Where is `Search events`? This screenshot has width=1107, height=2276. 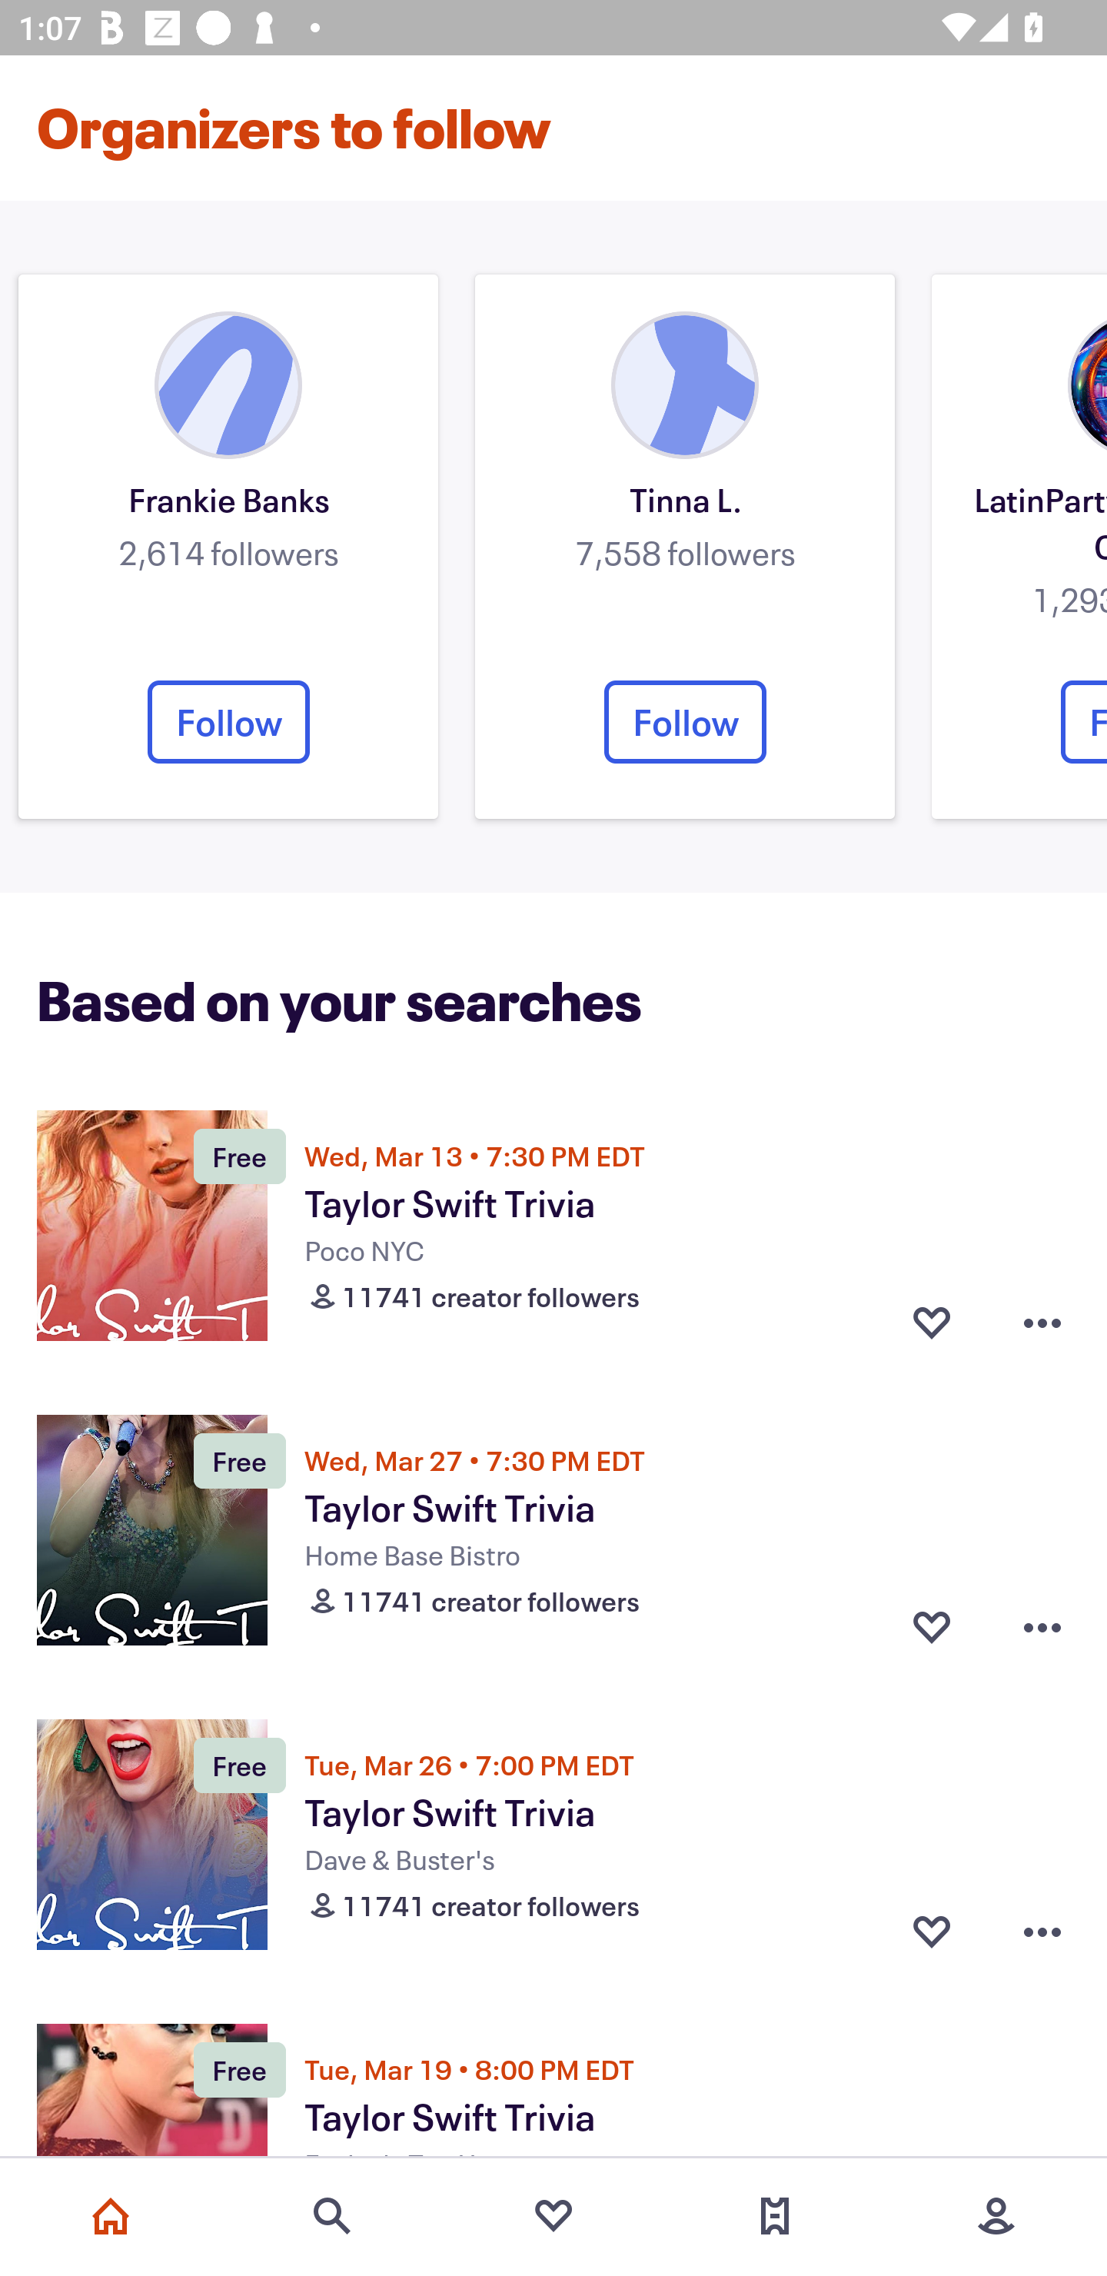
Search events is located at coordinates (332, 2216).